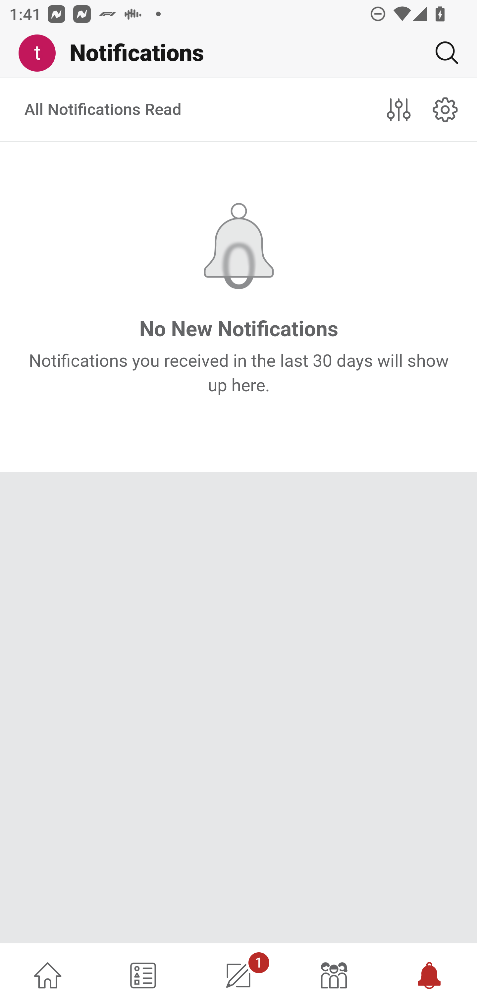 This screenshot has width=477, height=1008. What do you see at coordinates (238, 976) in the screenshot?
I see `1` at bounding box center [238, 976].